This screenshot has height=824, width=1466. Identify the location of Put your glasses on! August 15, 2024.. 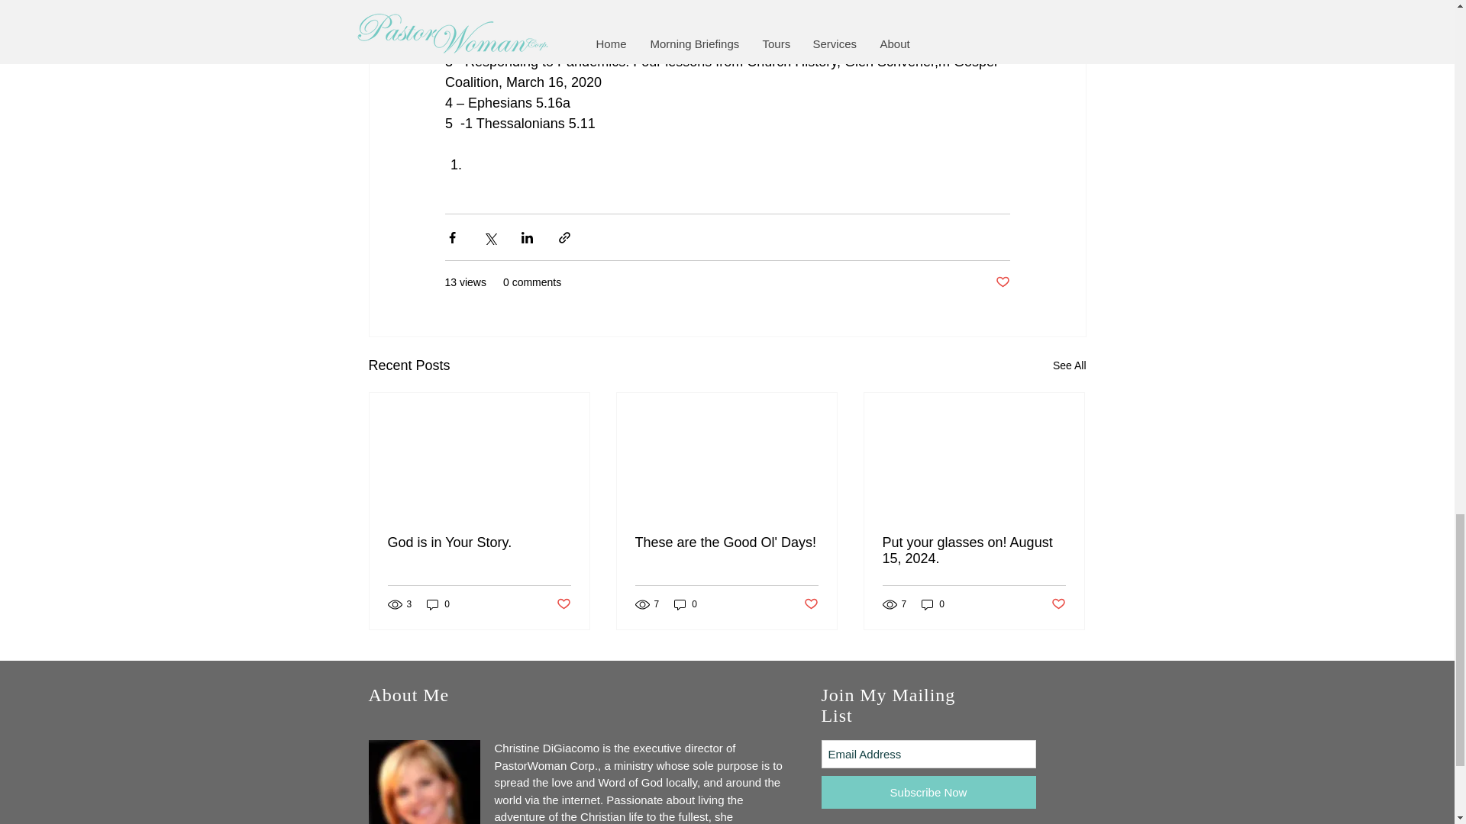
(974, 551).